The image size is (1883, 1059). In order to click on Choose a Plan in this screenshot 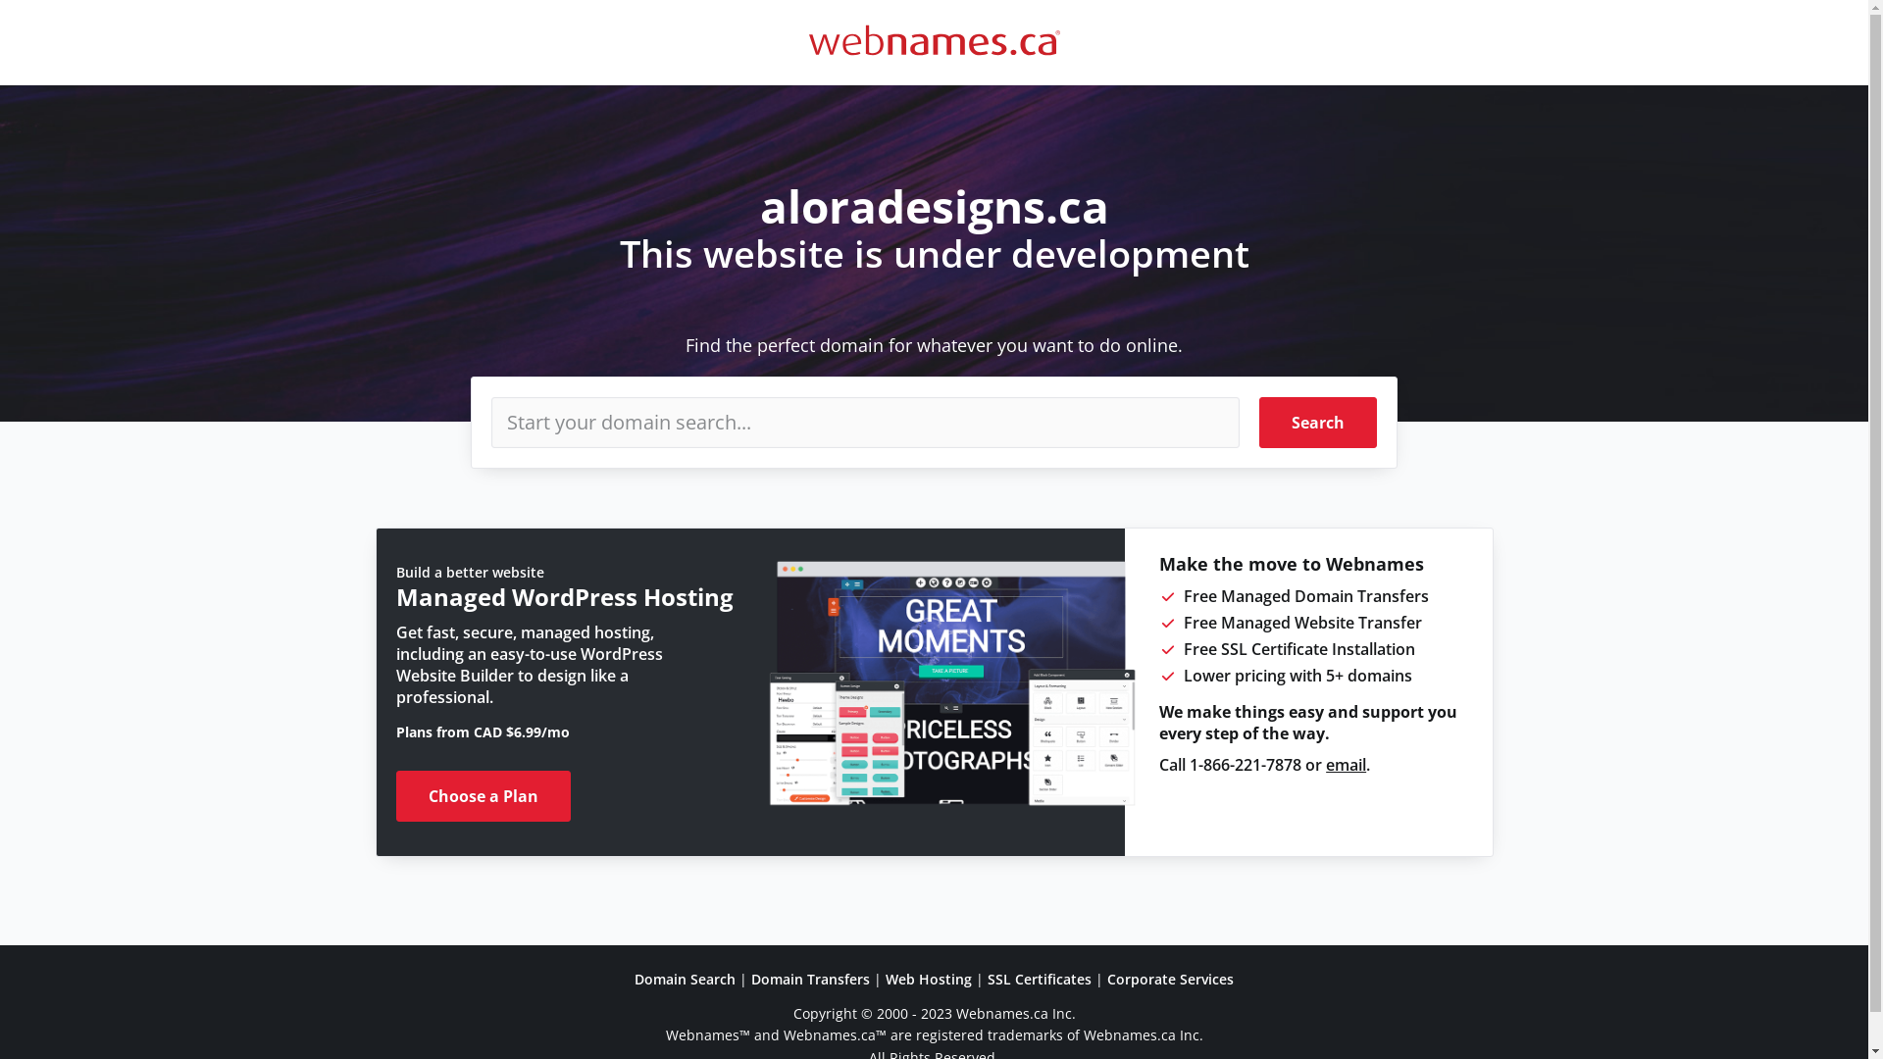, I will do `click(483, 796)`.